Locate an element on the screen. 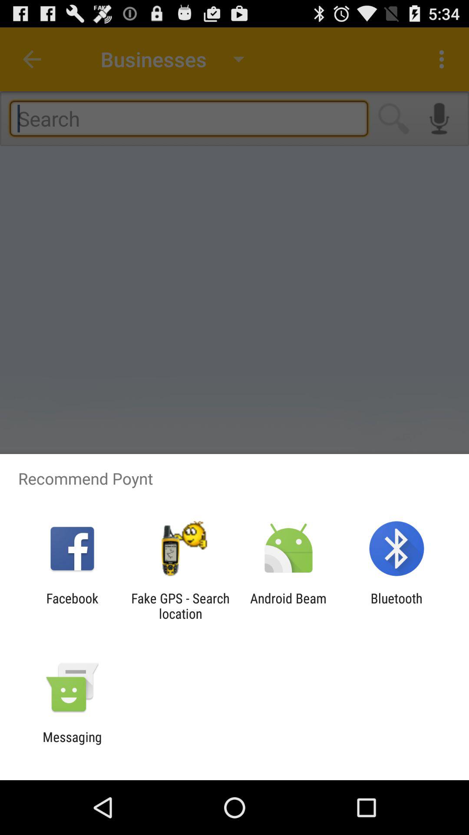  launch item next to the android beam item is located at coordinates (396, 606).